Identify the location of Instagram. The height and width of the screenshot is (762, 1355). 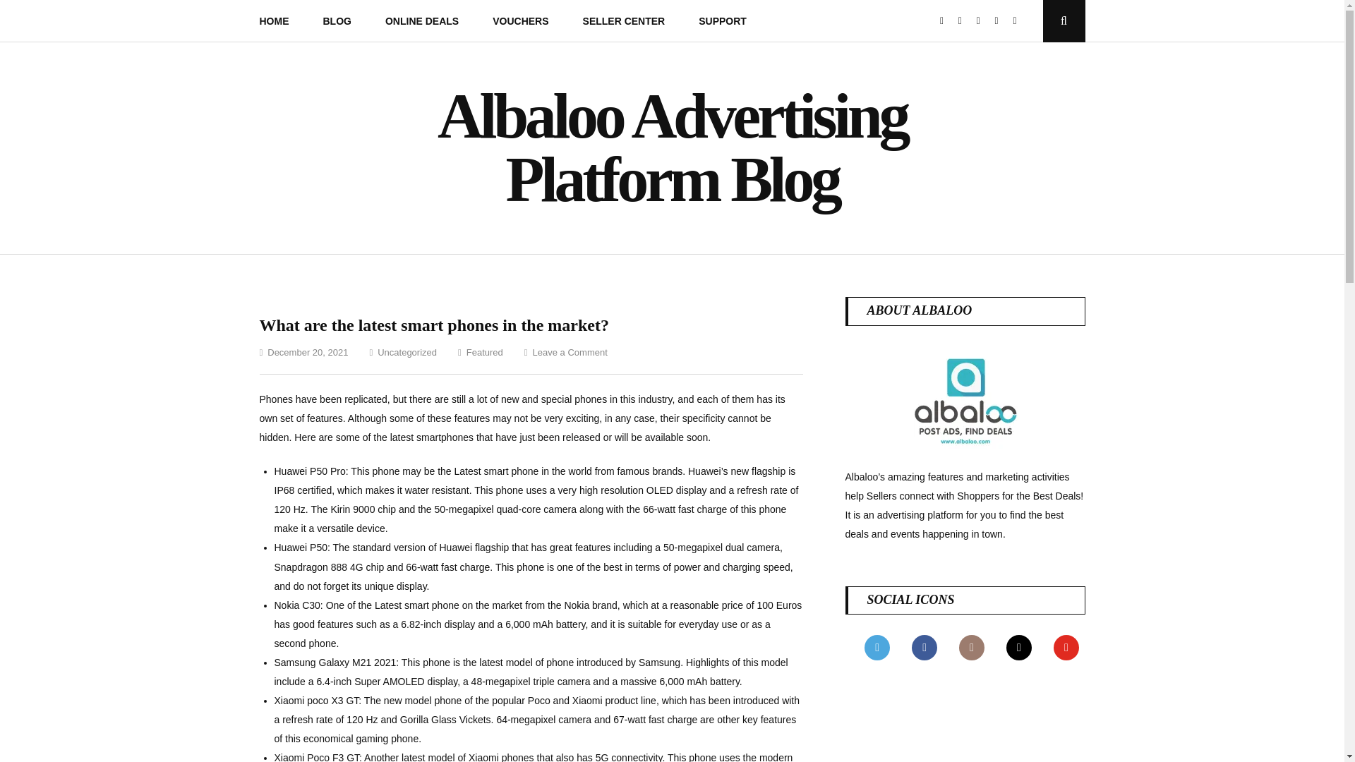
(965, 20).